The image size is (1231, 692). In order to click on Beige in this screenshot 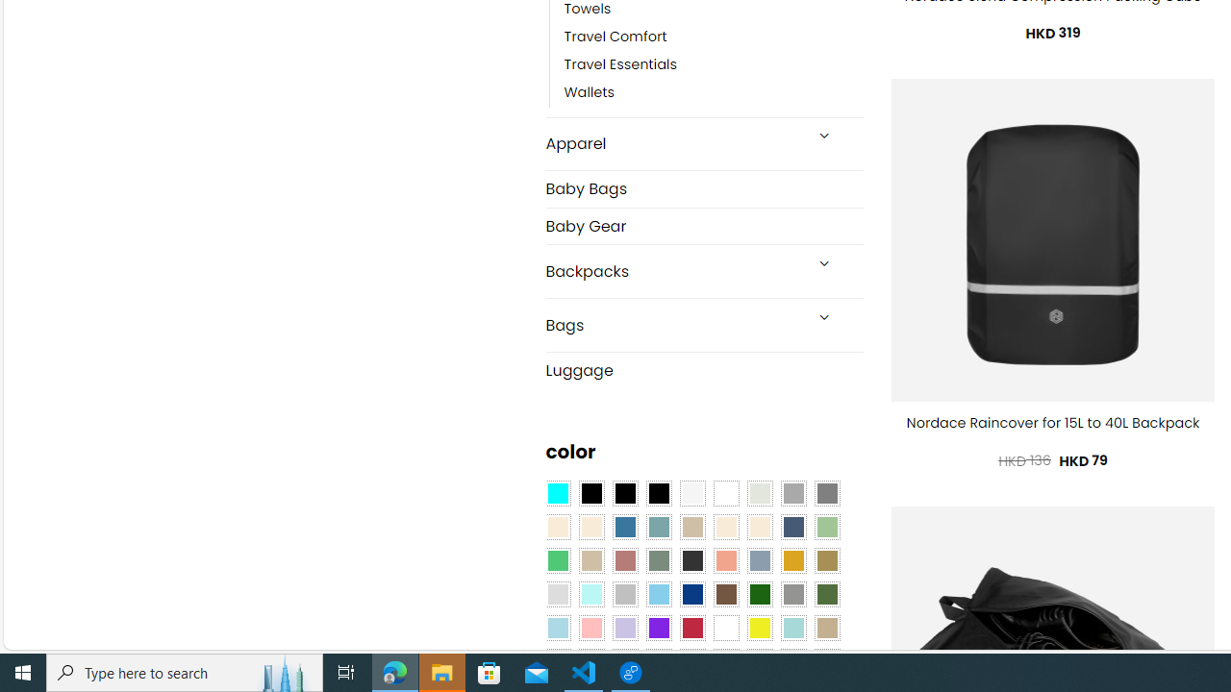, I will do `click(558, 527)`.